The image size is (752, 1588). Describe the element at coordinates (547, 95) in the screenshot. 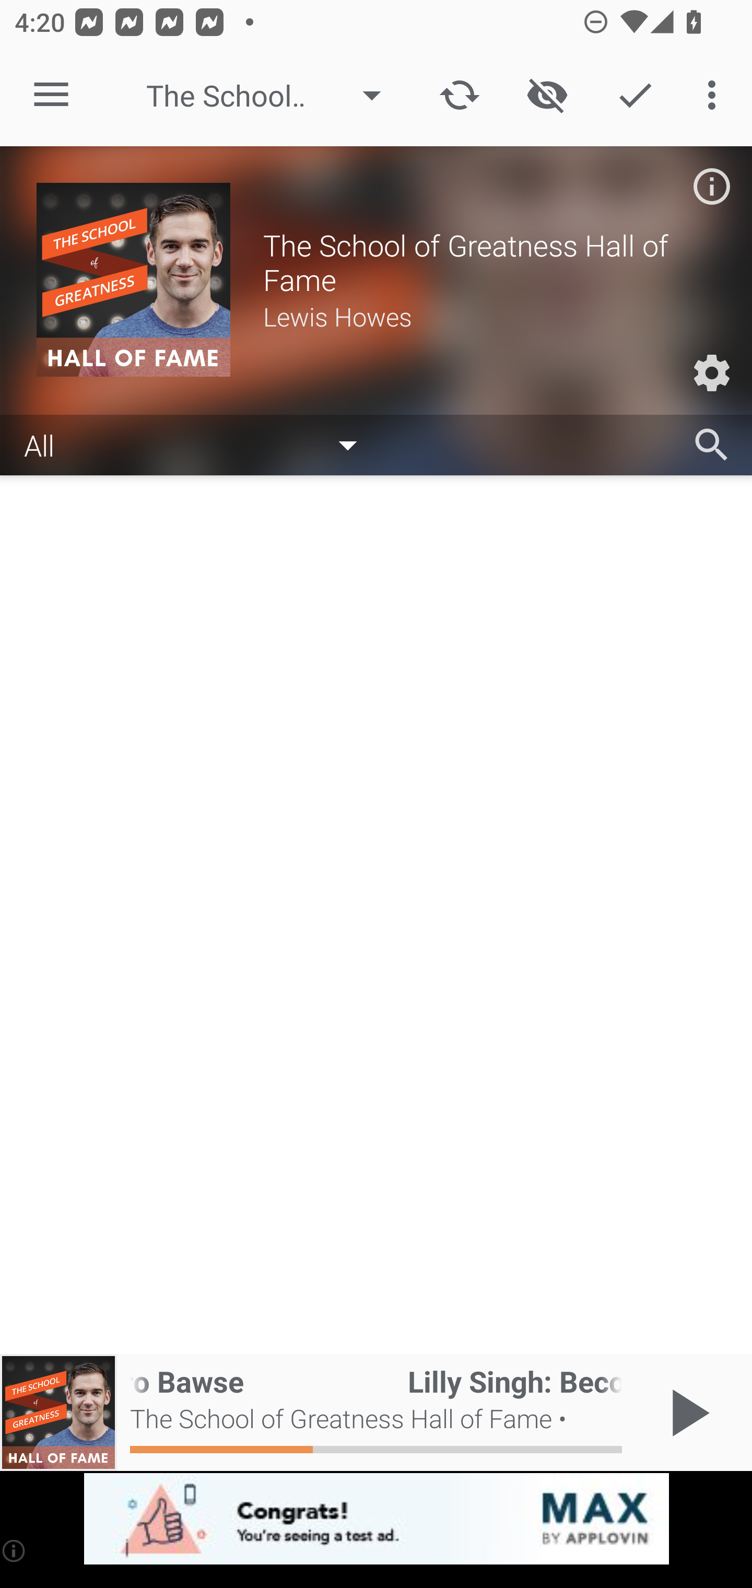

I see `Show / Hide played content` at that location.